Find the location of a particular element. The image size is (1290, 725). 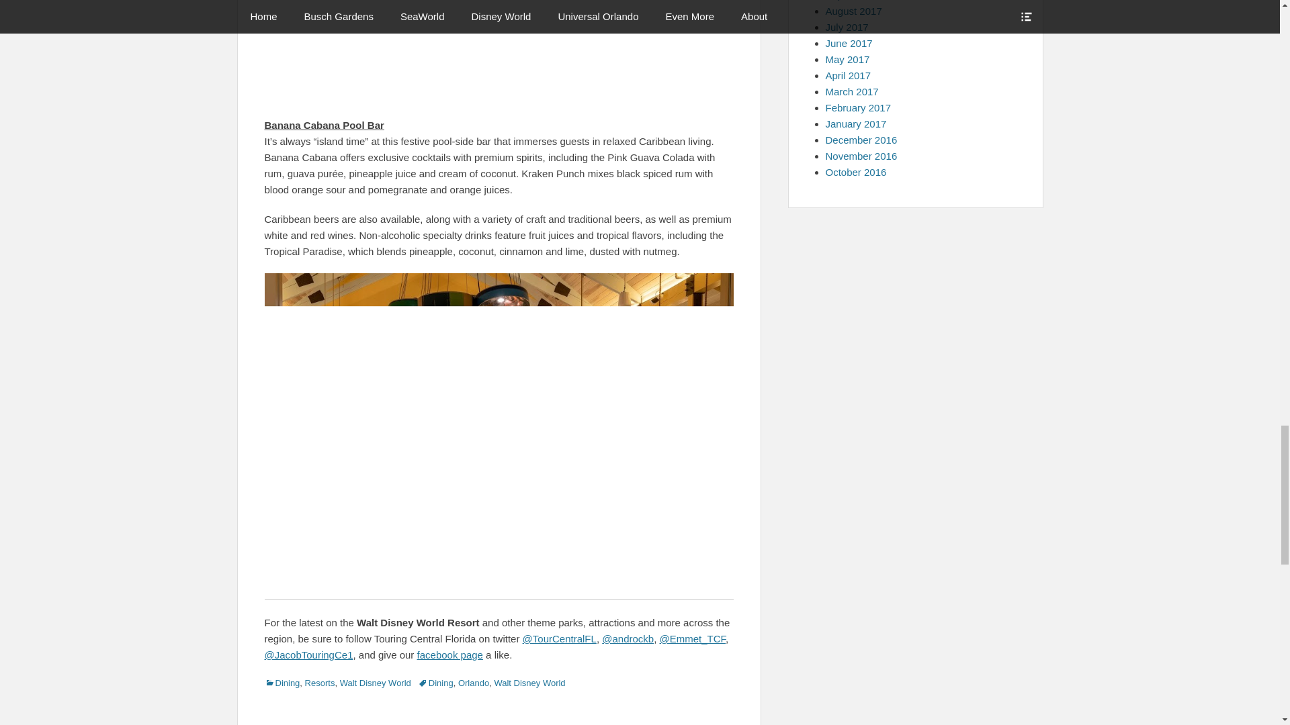

Dining is located at coordinates (435, 682).